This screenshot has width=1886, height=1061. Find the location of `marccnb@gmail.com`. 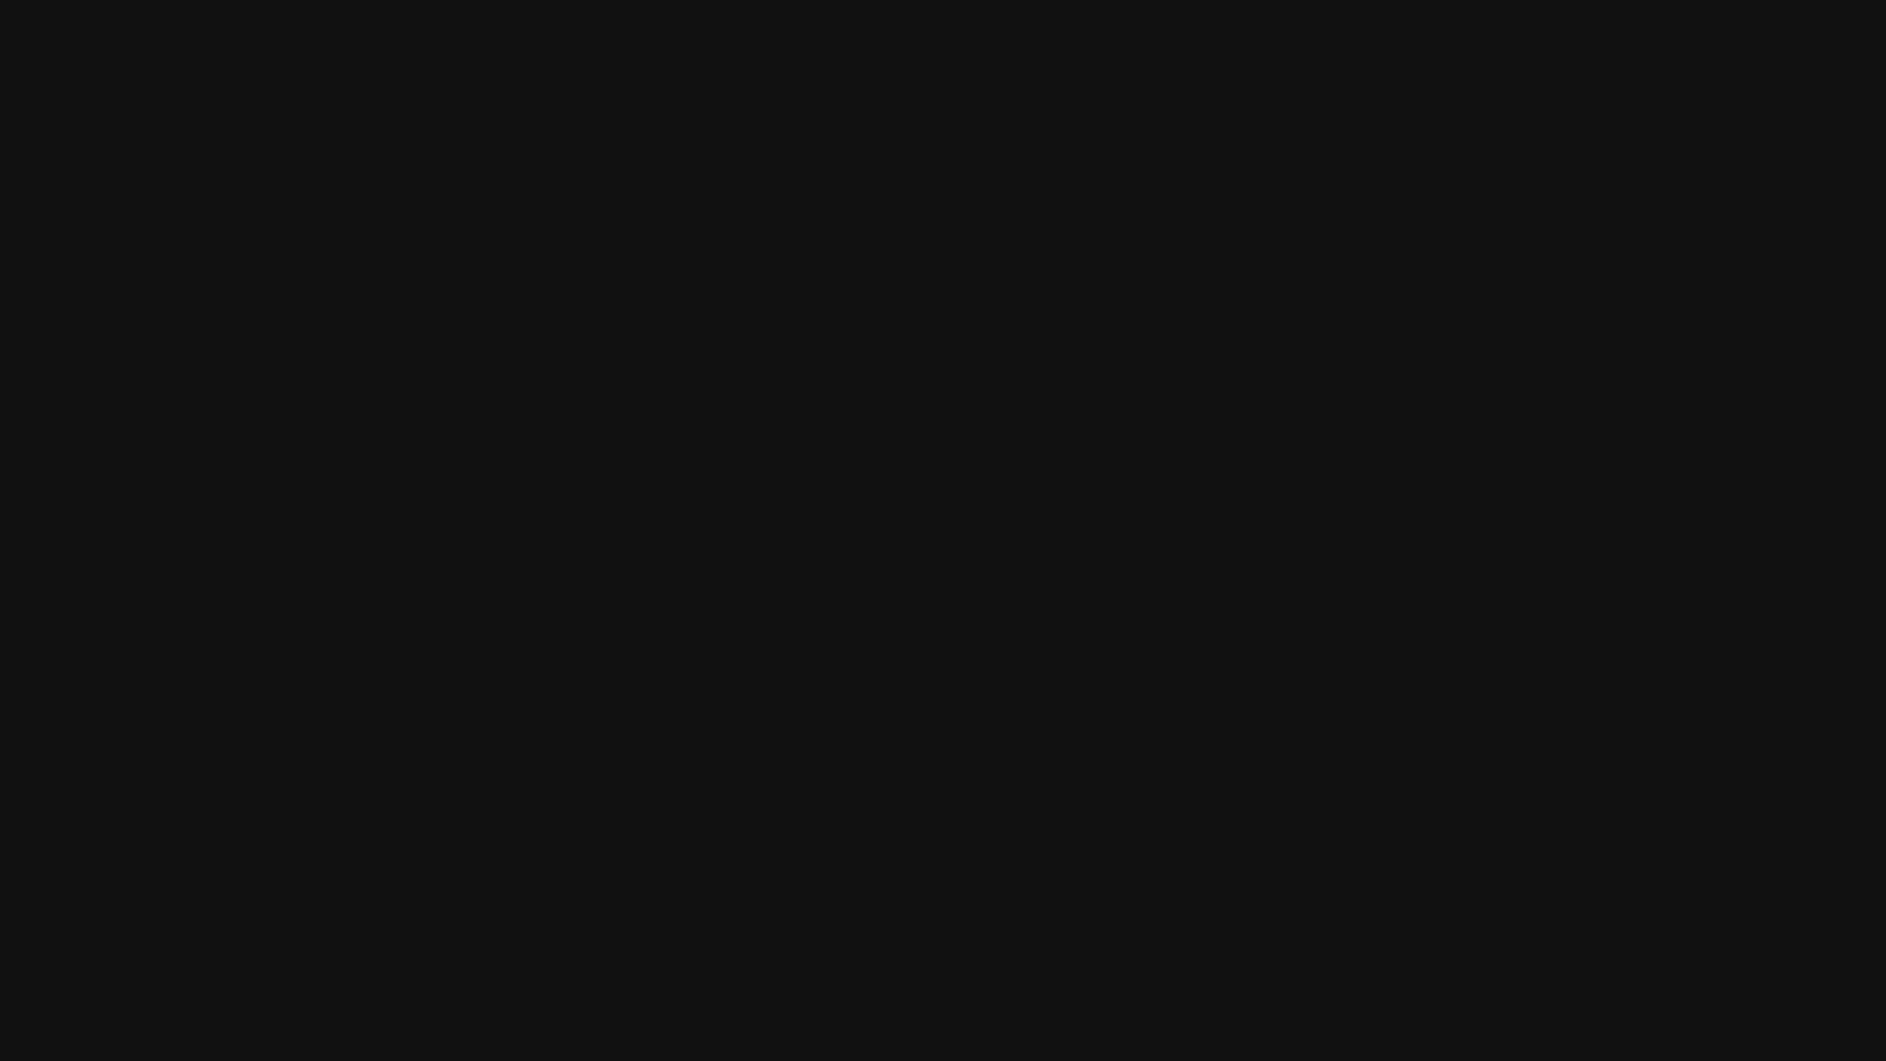

marccnb@gmail.com is located at coordinates (974, 498).